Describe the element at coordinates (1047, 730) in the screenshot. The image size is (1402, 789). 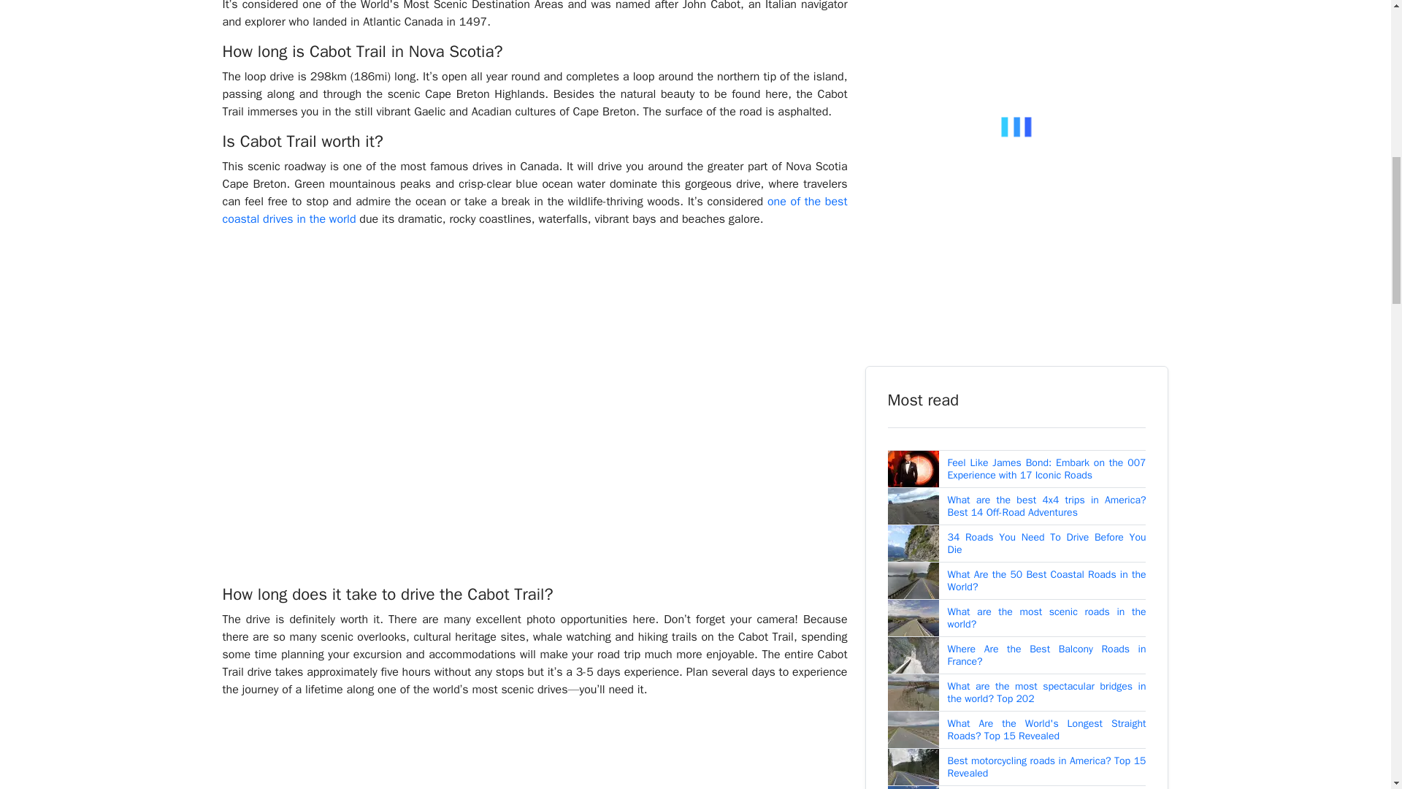
I see `What Are the World's Longest Straight Roads? Top 15 Revealed` at that location.